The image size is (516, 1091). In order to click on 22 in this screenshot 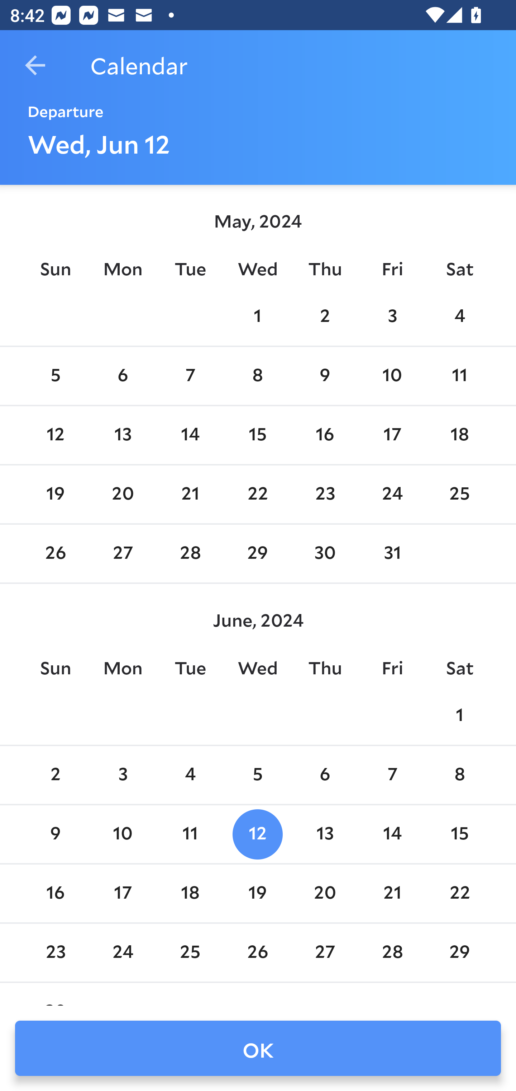, I will do `click(258, 494)`.